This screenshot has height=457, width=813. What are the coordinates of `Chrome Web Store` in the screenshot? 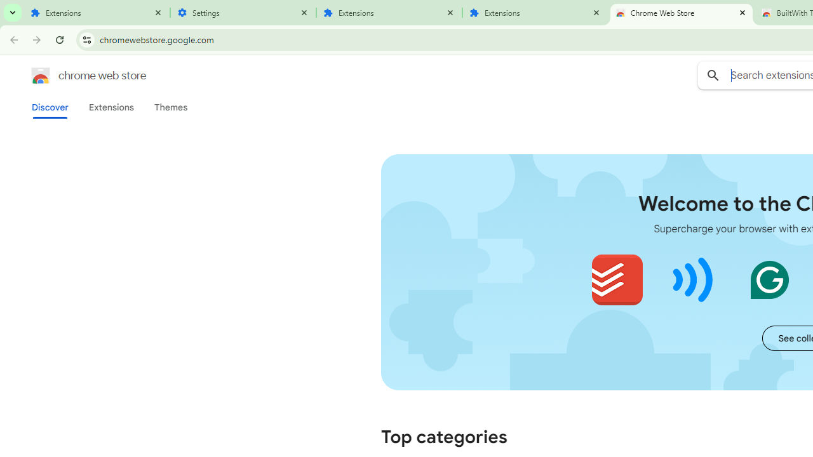 It's located at (681, 13).